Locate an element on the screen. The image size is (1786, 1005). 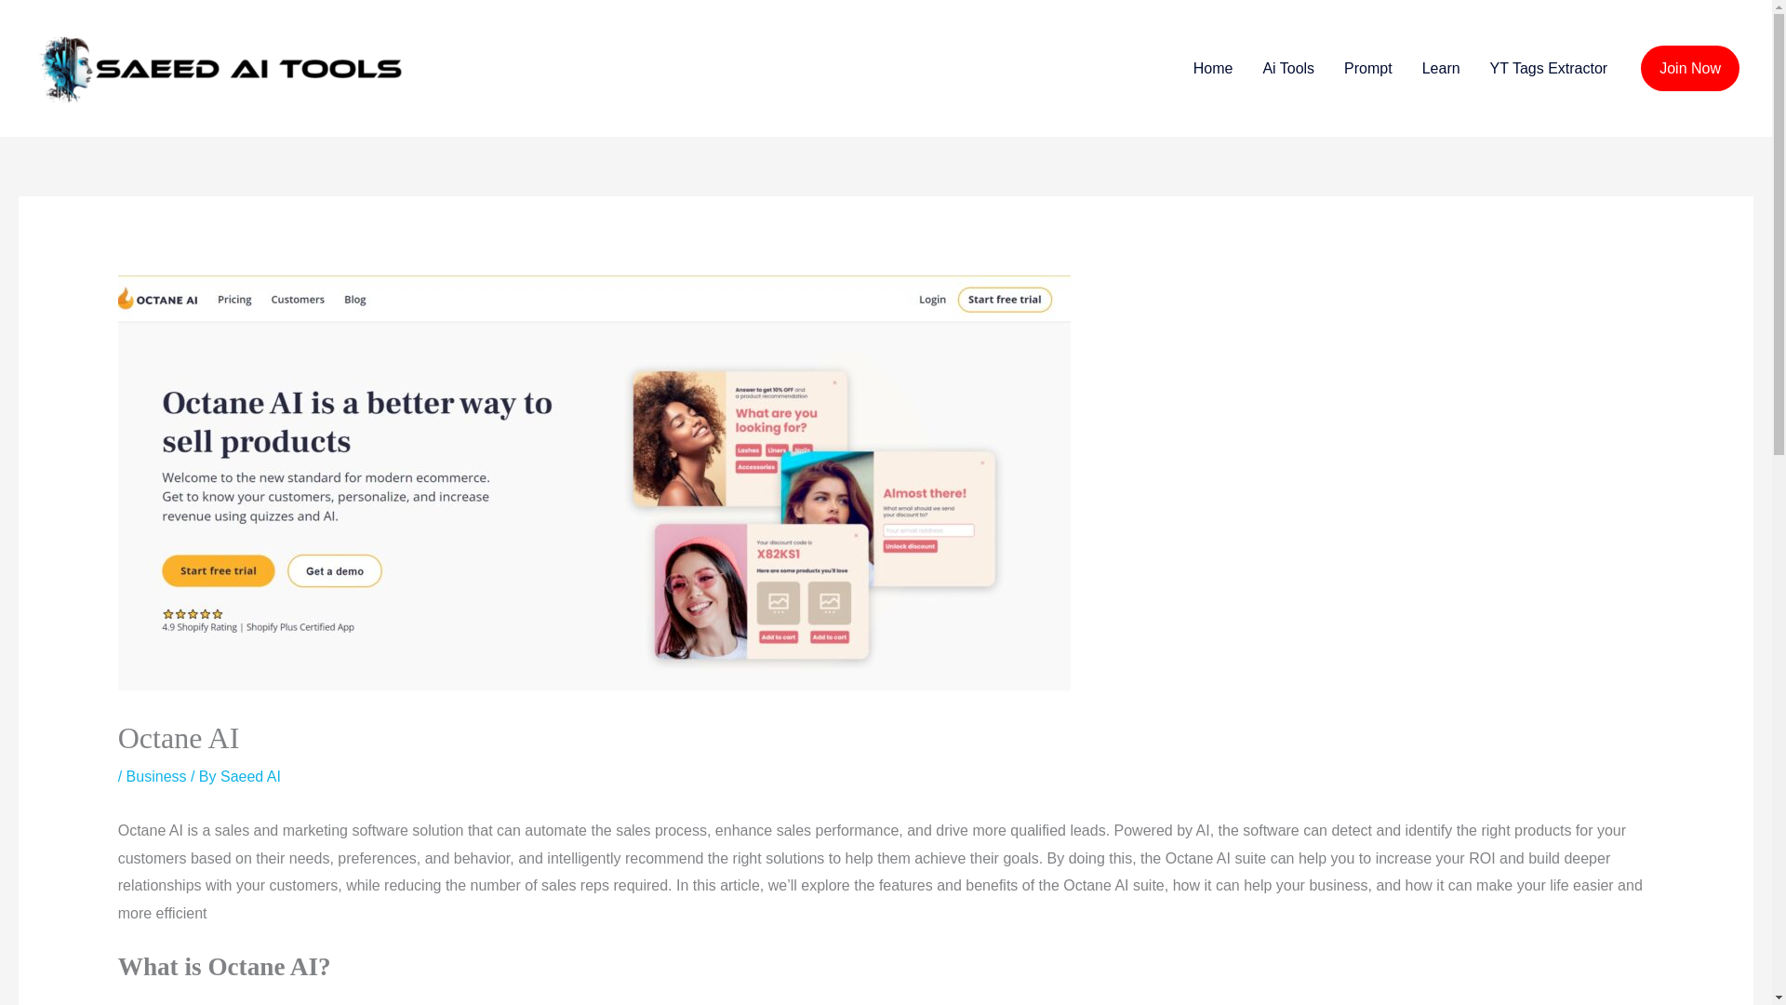
Business is located at coordinates (156, 776).